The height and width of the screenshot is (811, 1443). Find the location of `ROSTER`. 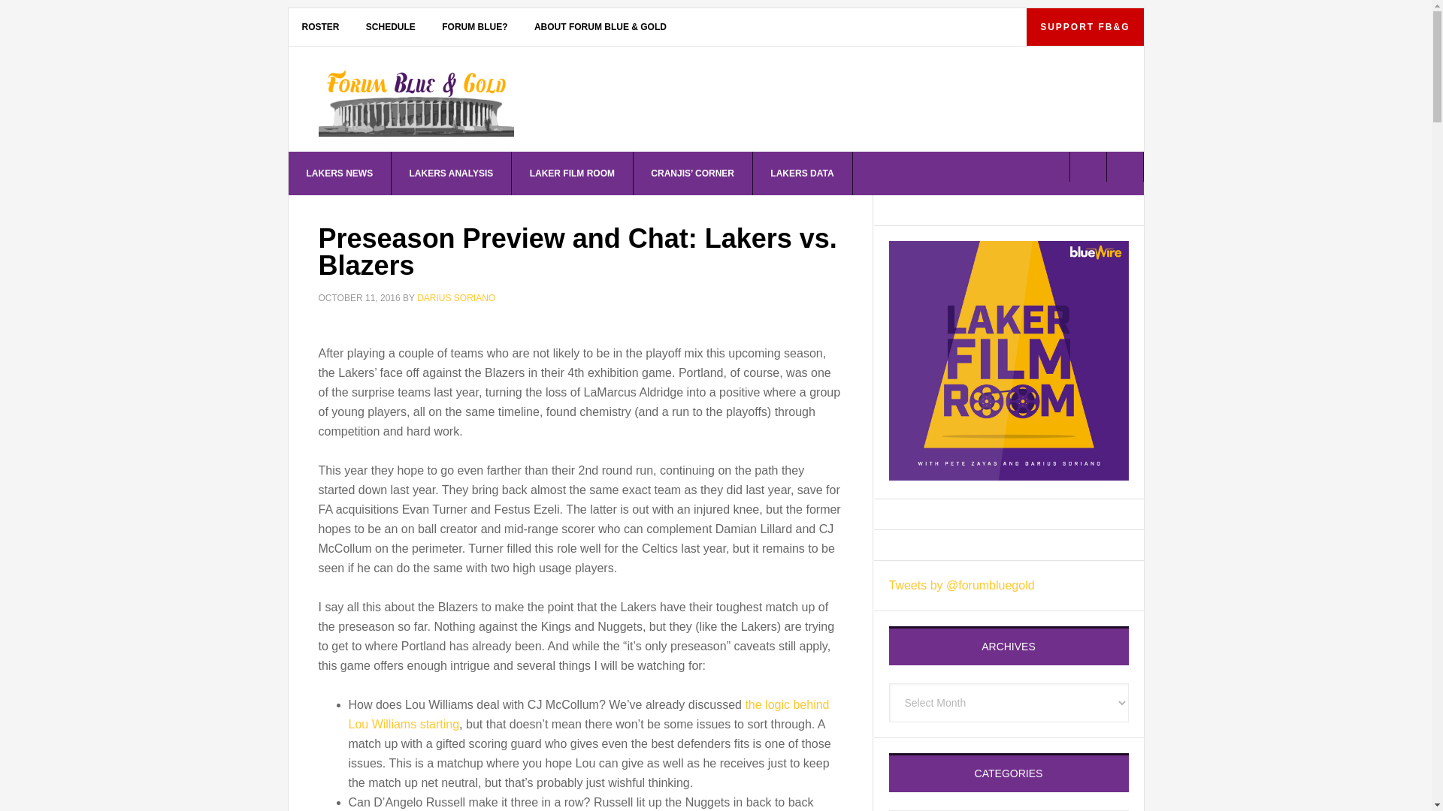

ROSTER is located at coordinates (321, 26).